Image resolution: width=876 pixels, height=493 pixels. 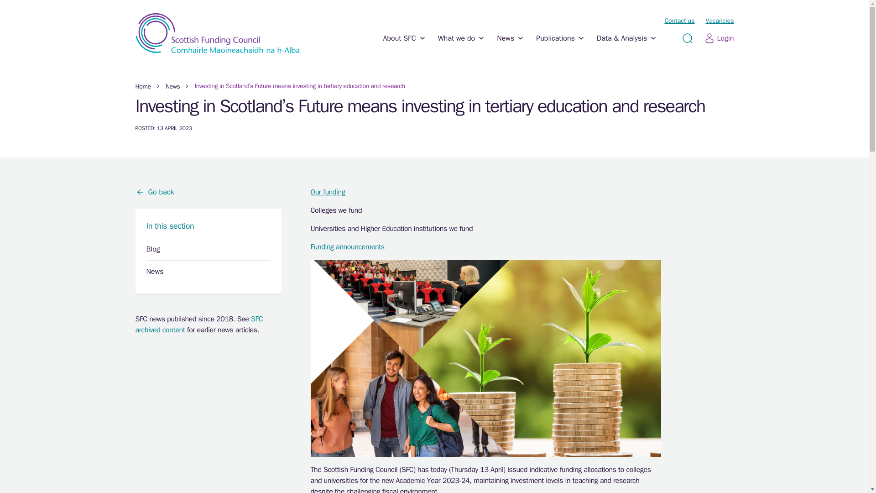 I want to click on Login to account, so click(x=719, y=38).